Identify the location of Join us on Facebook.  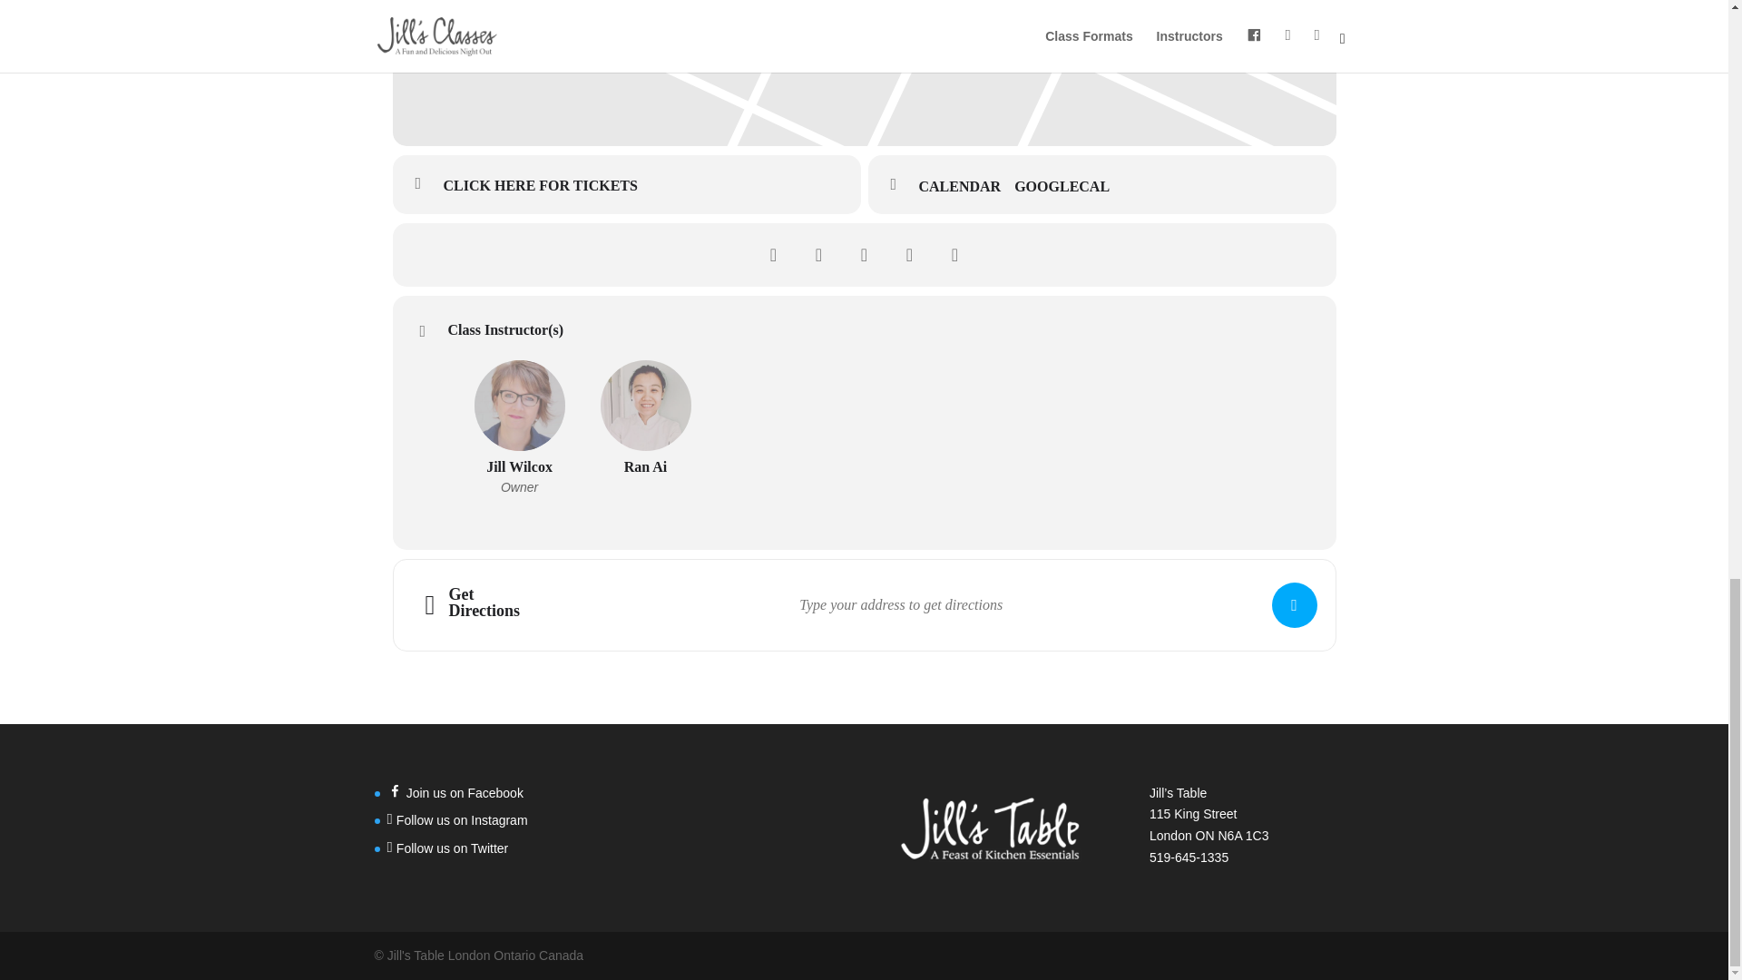
(455, 793).